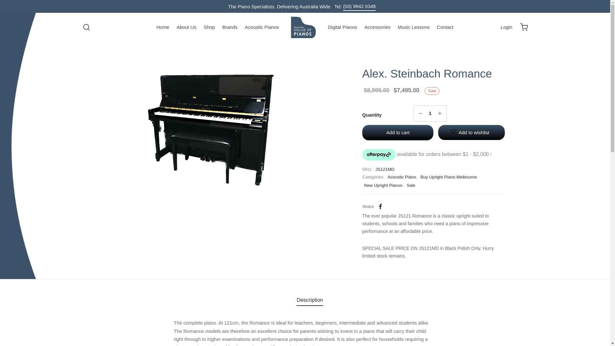 This screenshot has height=346, width=615. Describe the element at coordinates (383, 182) in the screenshot. I see `New Upright Pianos` at that location.